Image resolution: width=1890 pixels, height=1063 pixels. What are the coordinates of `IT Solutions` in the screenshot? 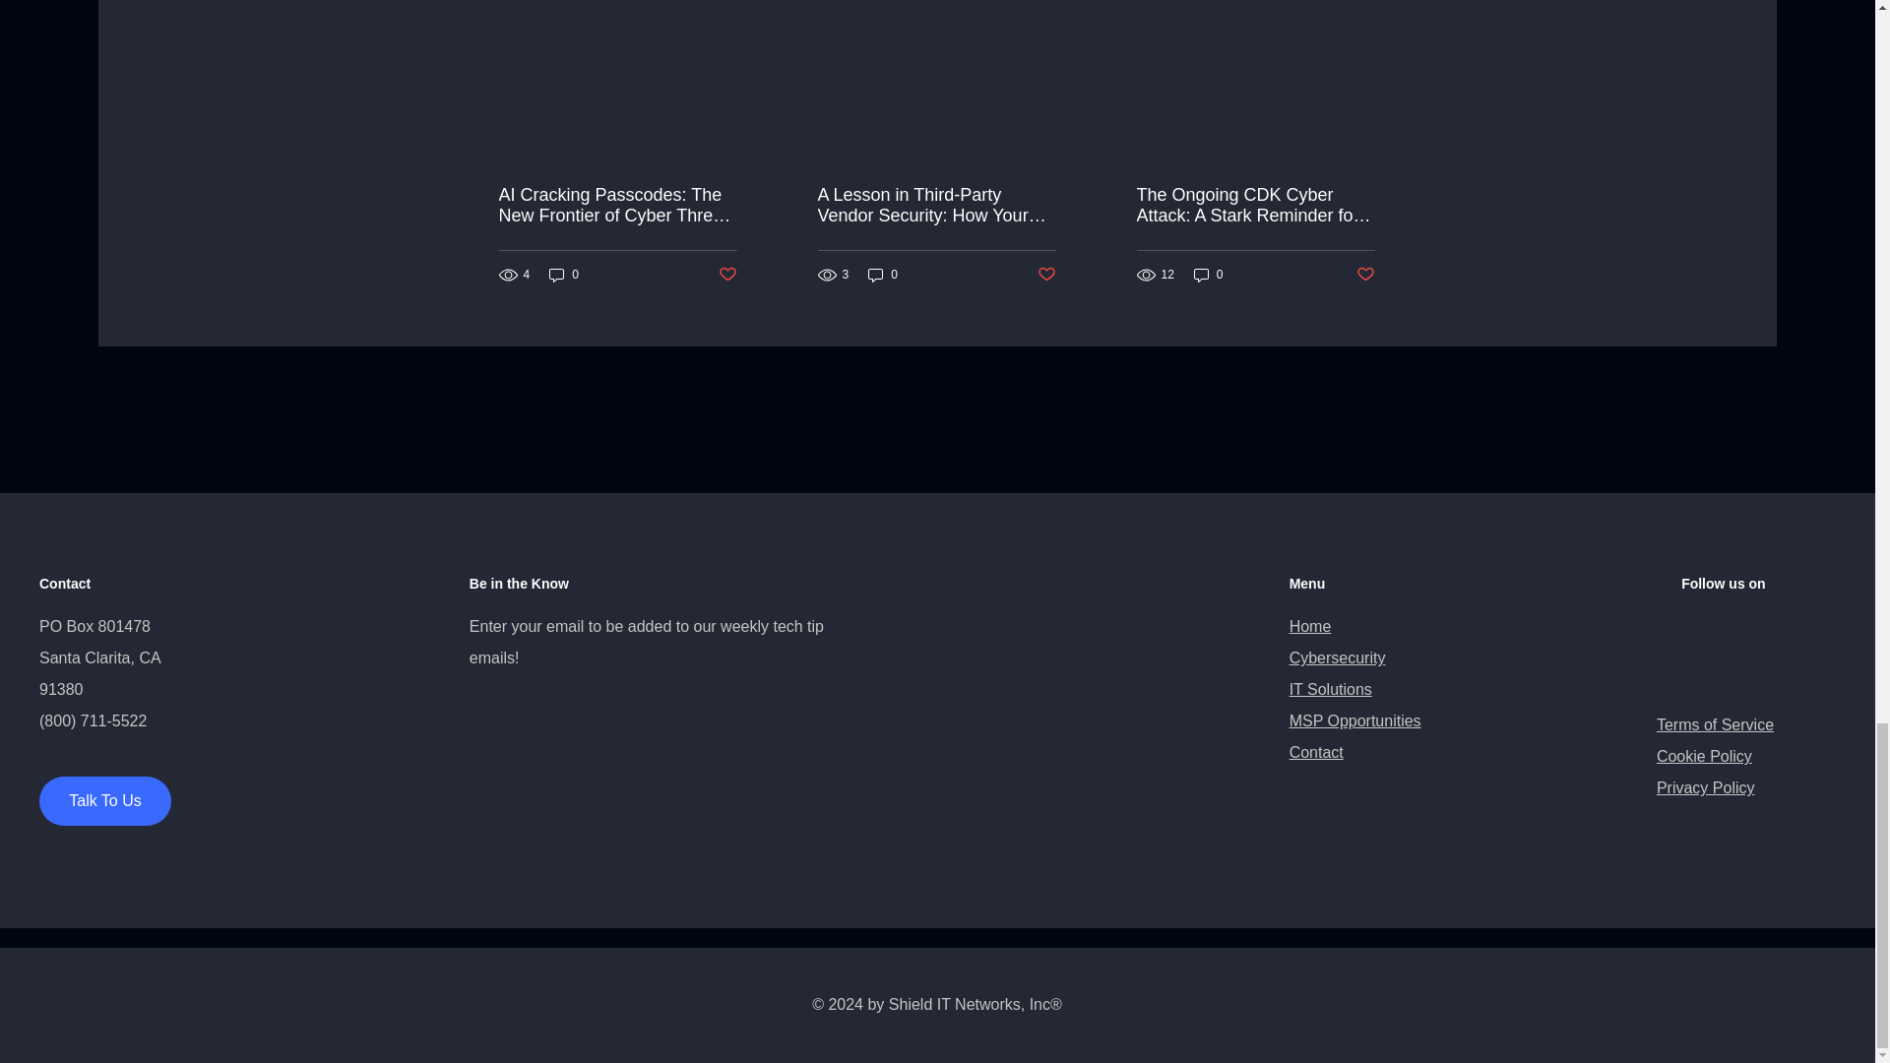 It's located at (1330, 689).